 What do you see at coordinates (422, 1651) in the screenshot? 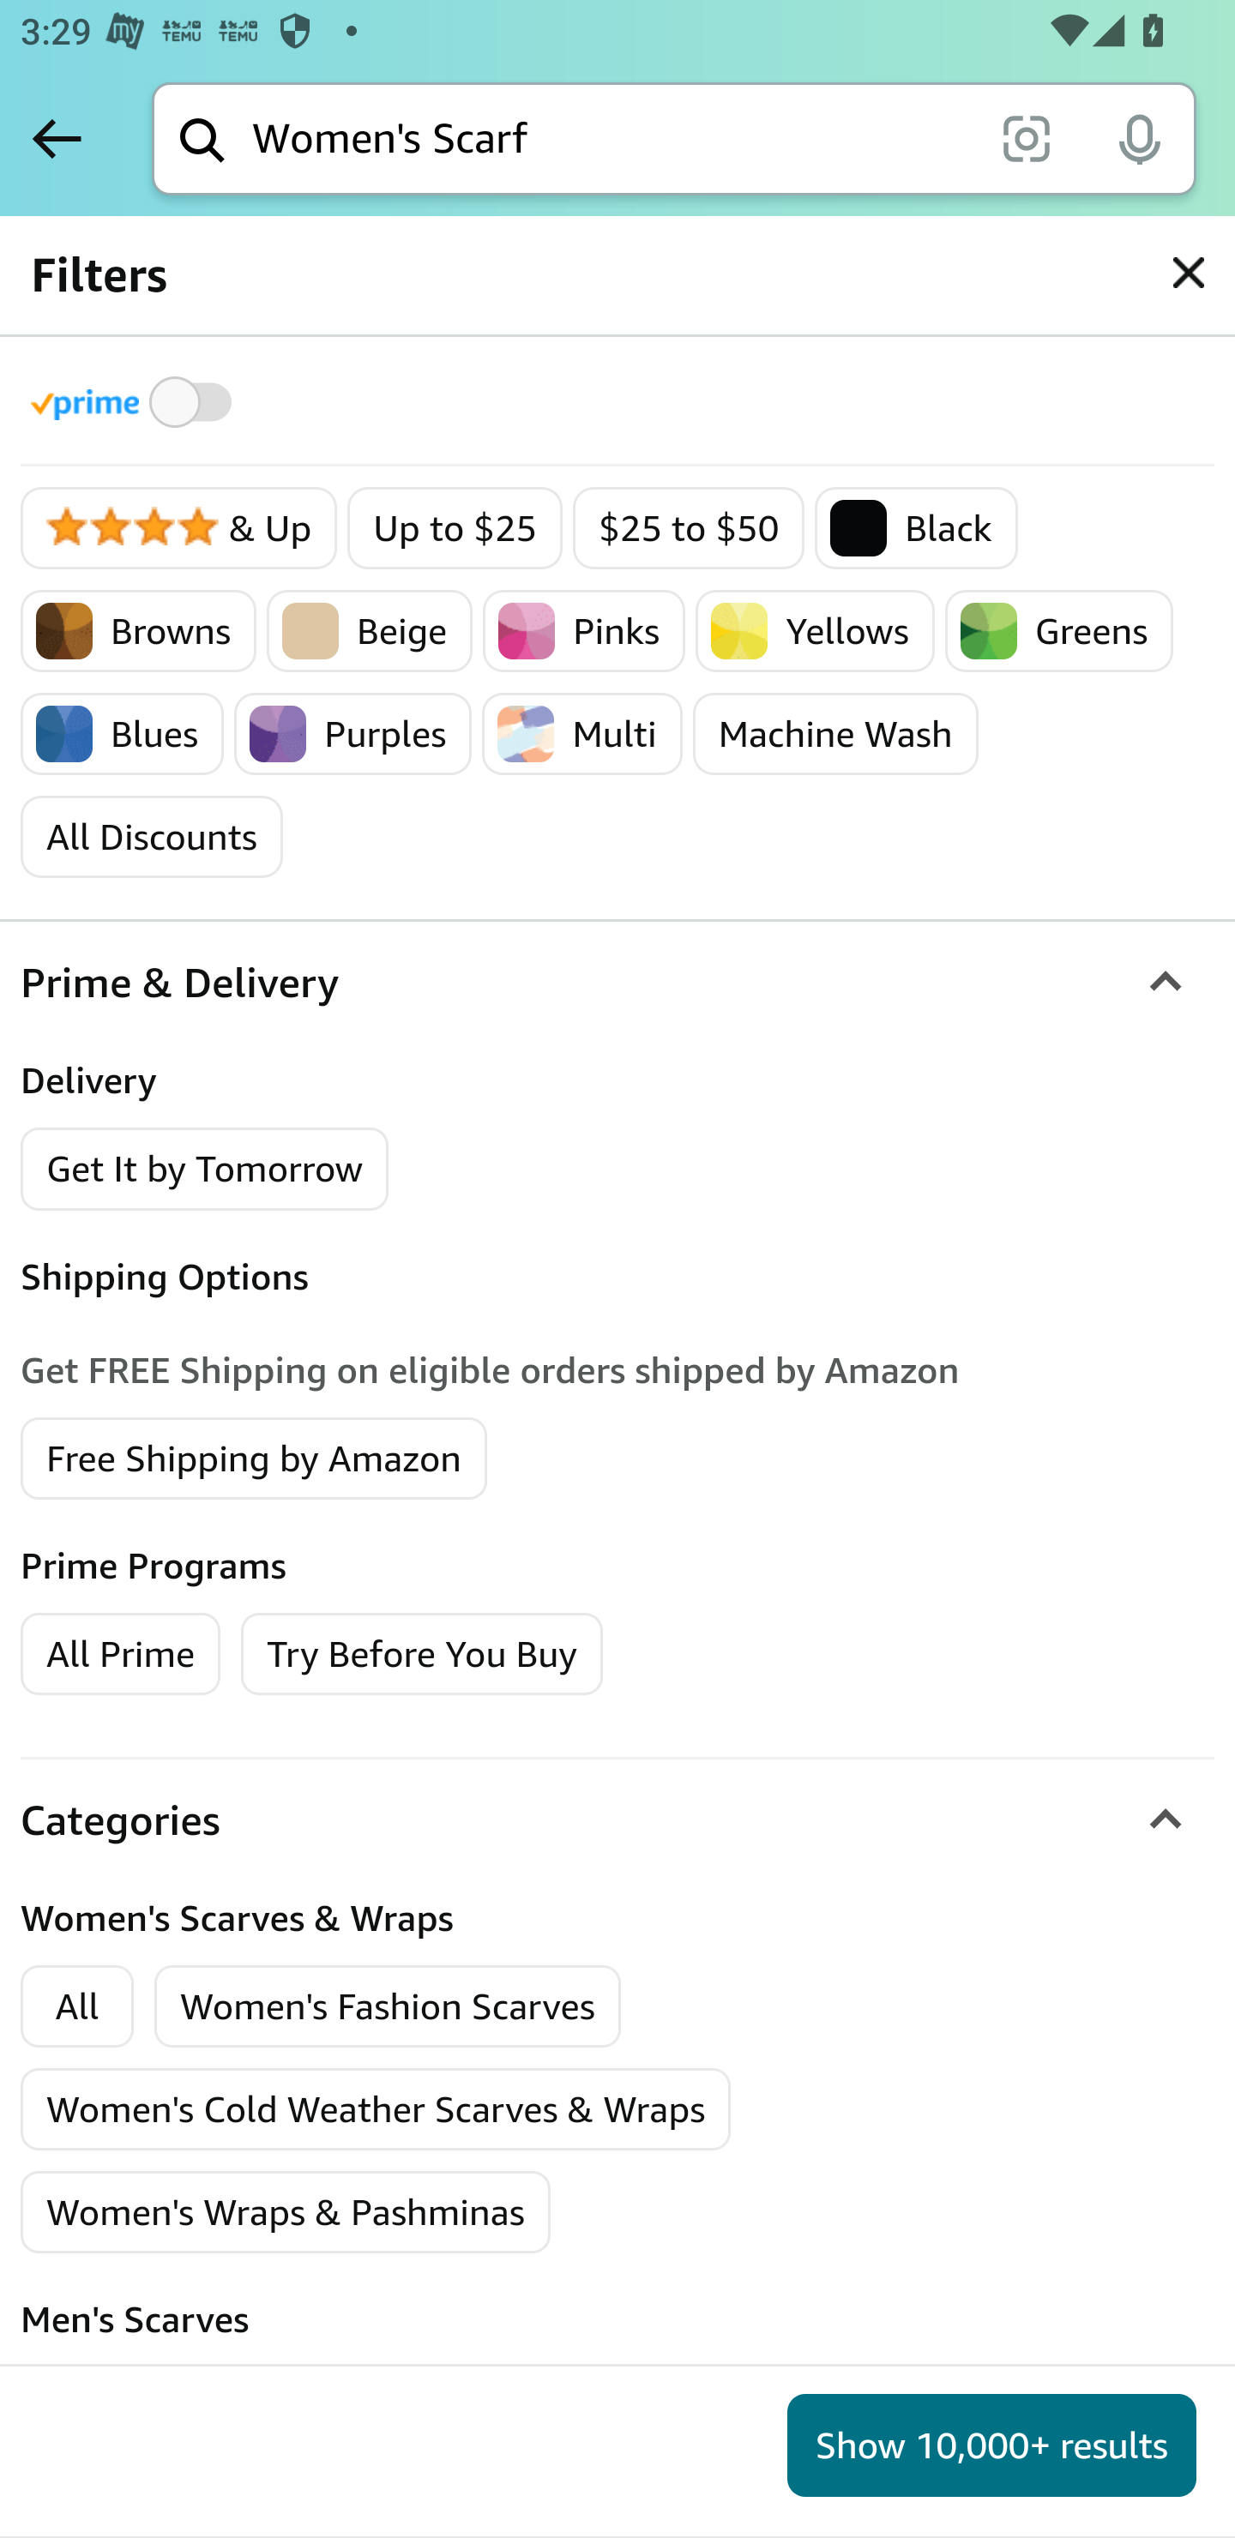
I see `Try Before You Buy` at bounding box center [422, 1651].